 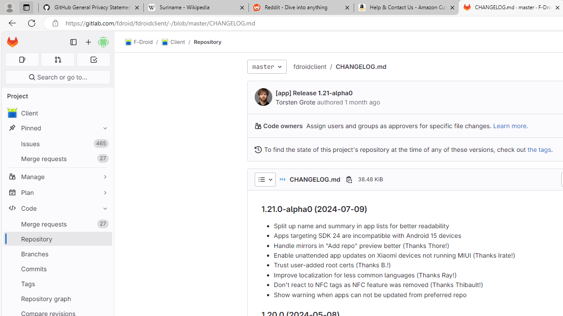 I want to click on Unpin Issues, so click(x=103, y=144).